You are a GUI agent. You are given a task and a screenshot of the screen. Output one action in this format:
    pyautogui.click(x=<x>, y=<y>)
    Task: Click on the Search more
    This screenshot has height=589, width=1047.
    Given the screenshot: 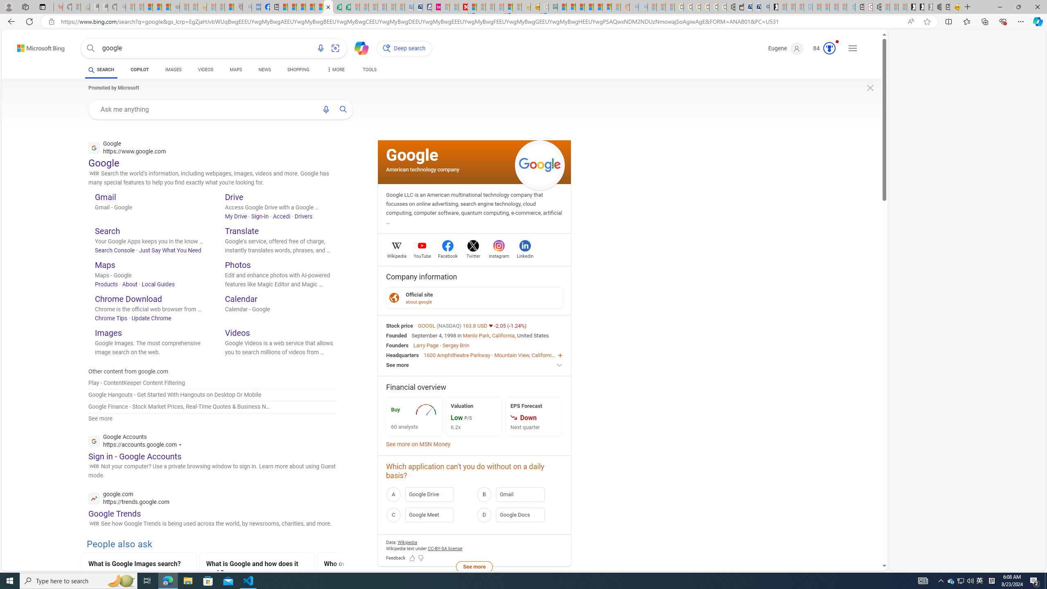 What is the action you would take?
    pyautogui.click(x=865, y=542)
    